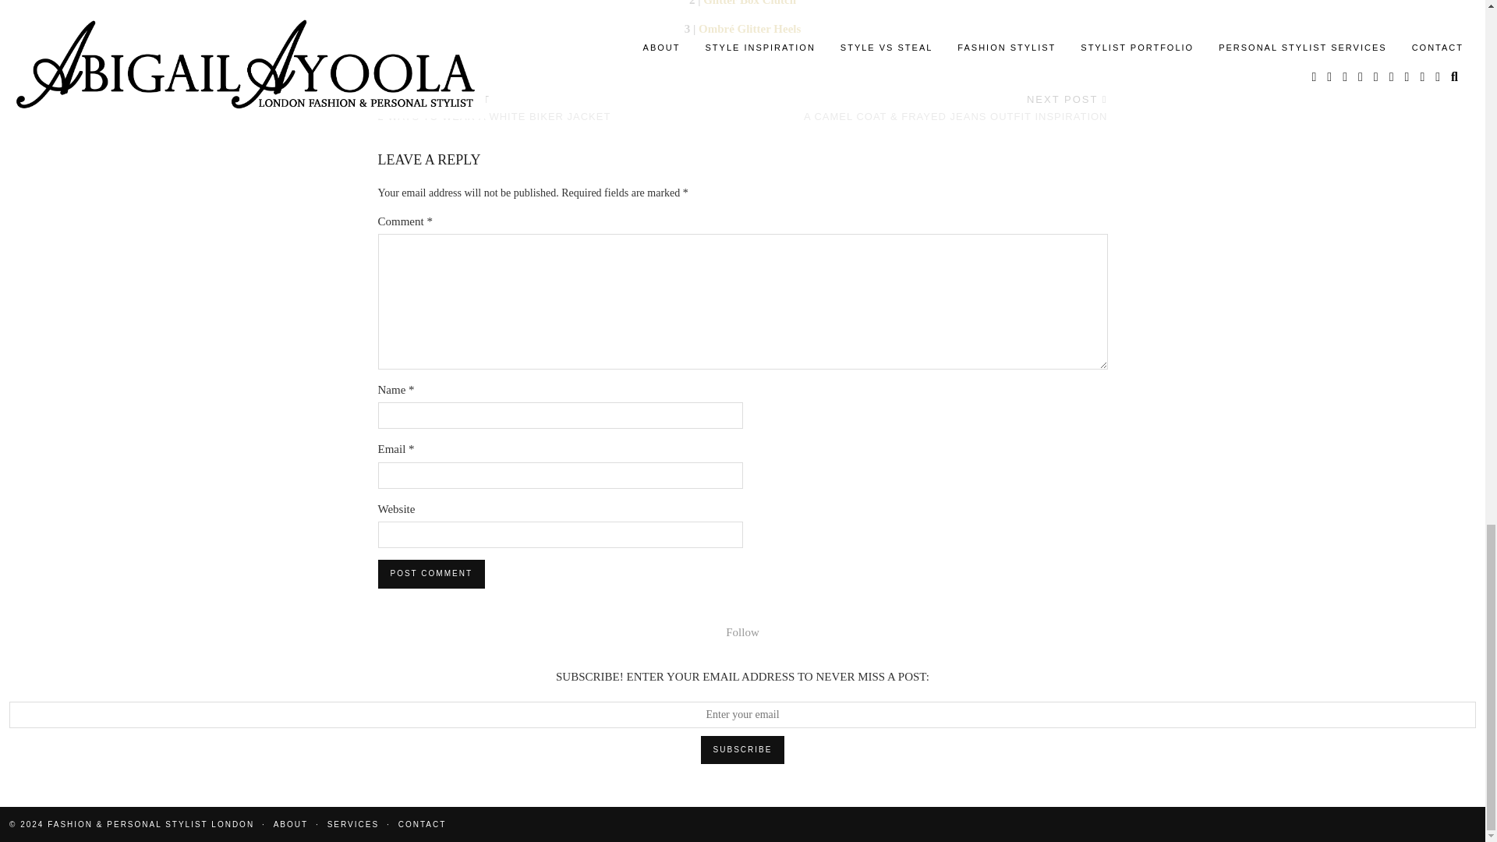 The height and width of the screenshot is (842, 1497). I want to click on Subscribe, so click(742, 749).